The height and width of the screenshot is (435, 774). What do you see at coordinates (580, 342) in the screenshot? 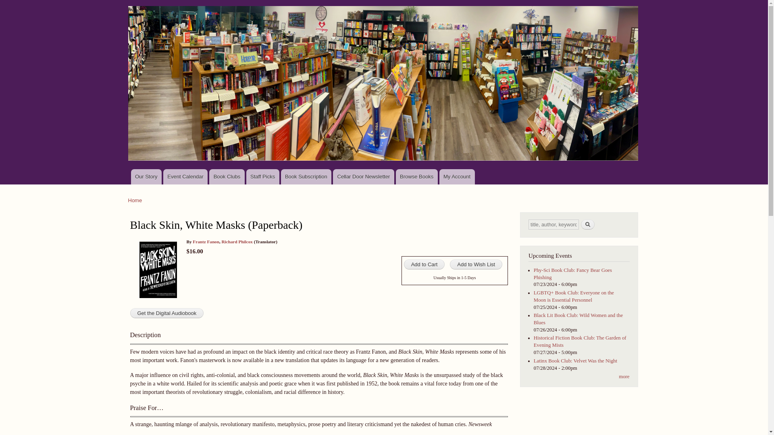
I see `Historical Fiction Book Club: The Garden of Evening Mists` at bounding box center [580, 342].